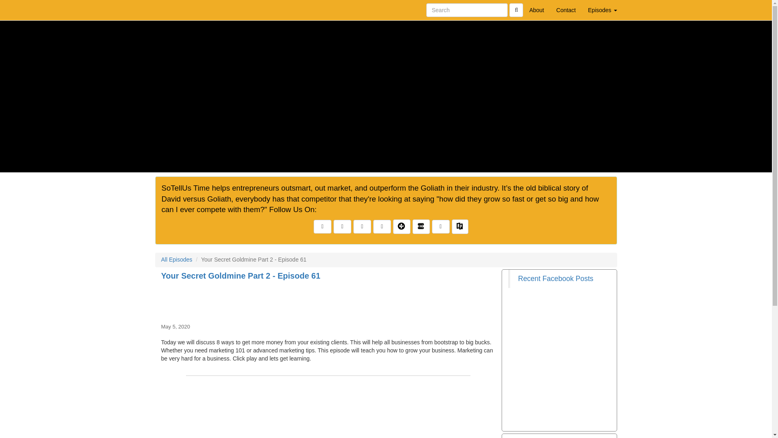 This screenshot has height=438, width=778. What do you see at coordinates (602, 10) in the screenshot?
I see `Episodes` at bounding box center [602, 10].